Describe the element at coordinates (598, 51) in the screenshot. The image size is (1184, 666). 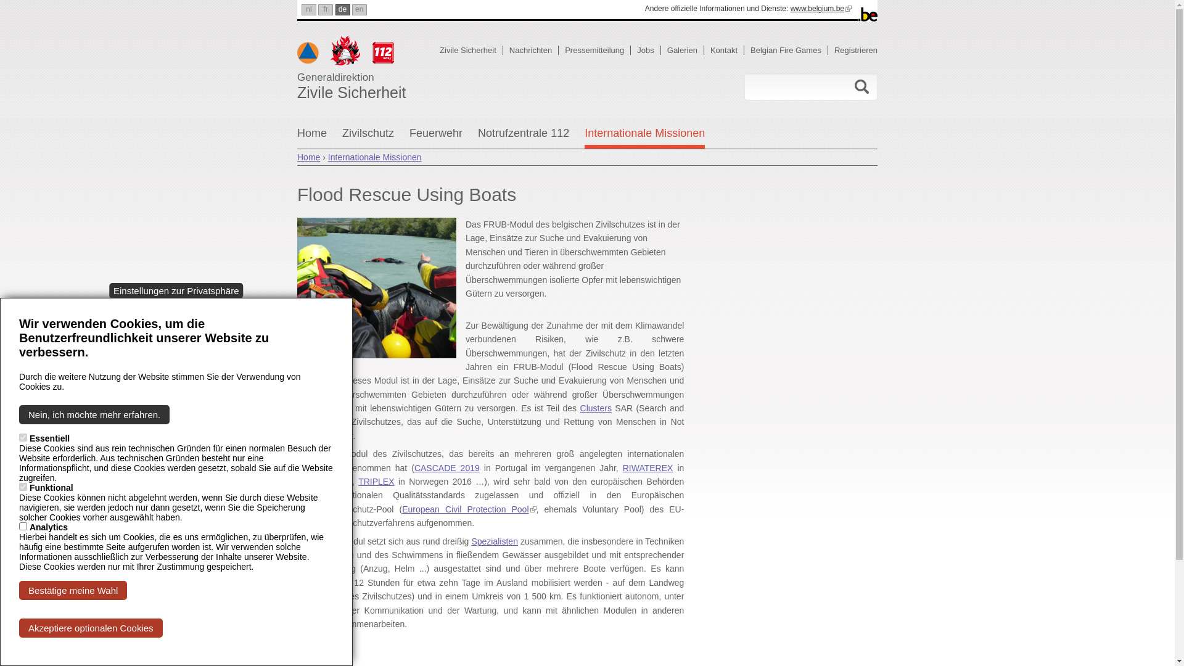
I see `Pressemitteilung` at that location.